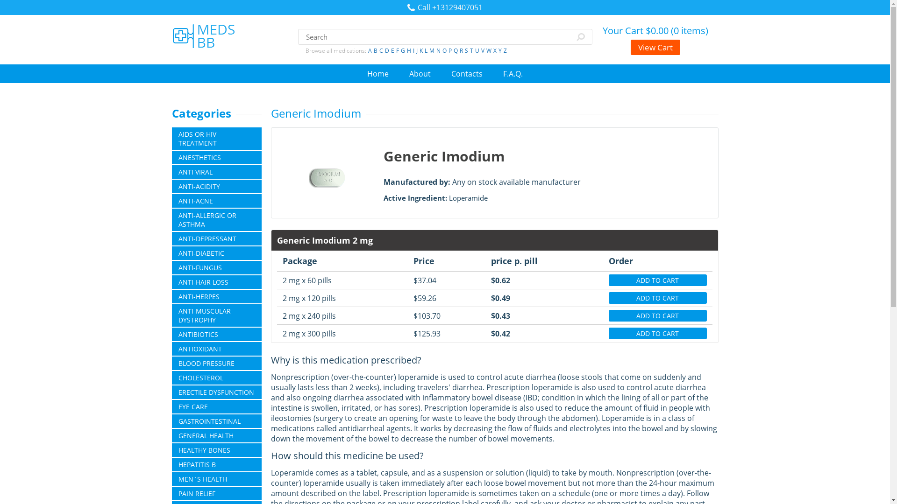  I want to click on ANESTHETICS, so click(217, 157).